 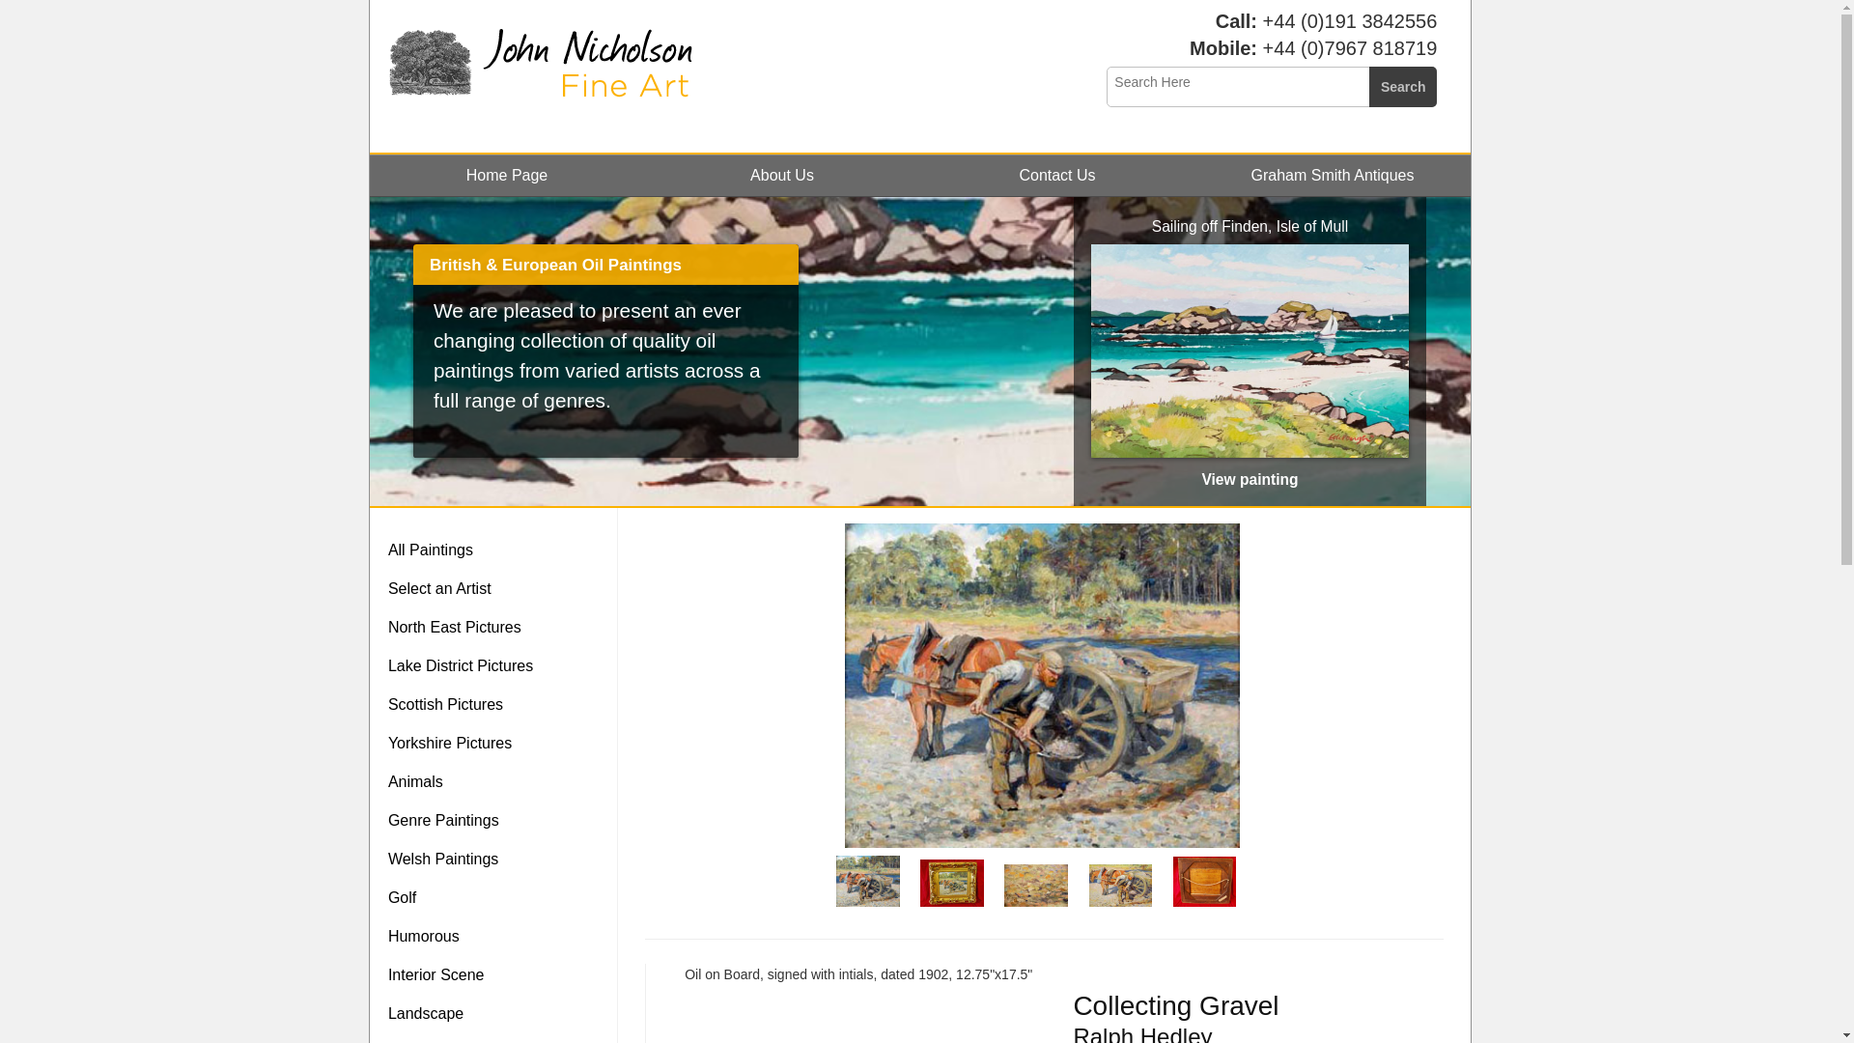 I want to click on Contact Us, so click(x=1056, y=175).